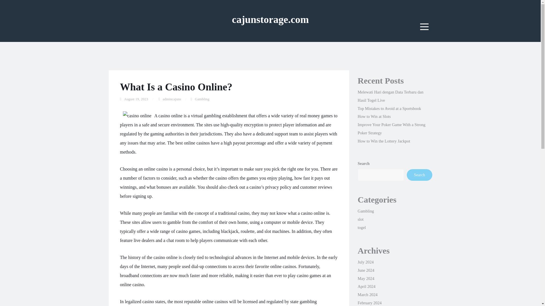 Image resolution: width=545 pixels, height=306 pixels. I want to click on cajunstorage.com, so click(270, 19).